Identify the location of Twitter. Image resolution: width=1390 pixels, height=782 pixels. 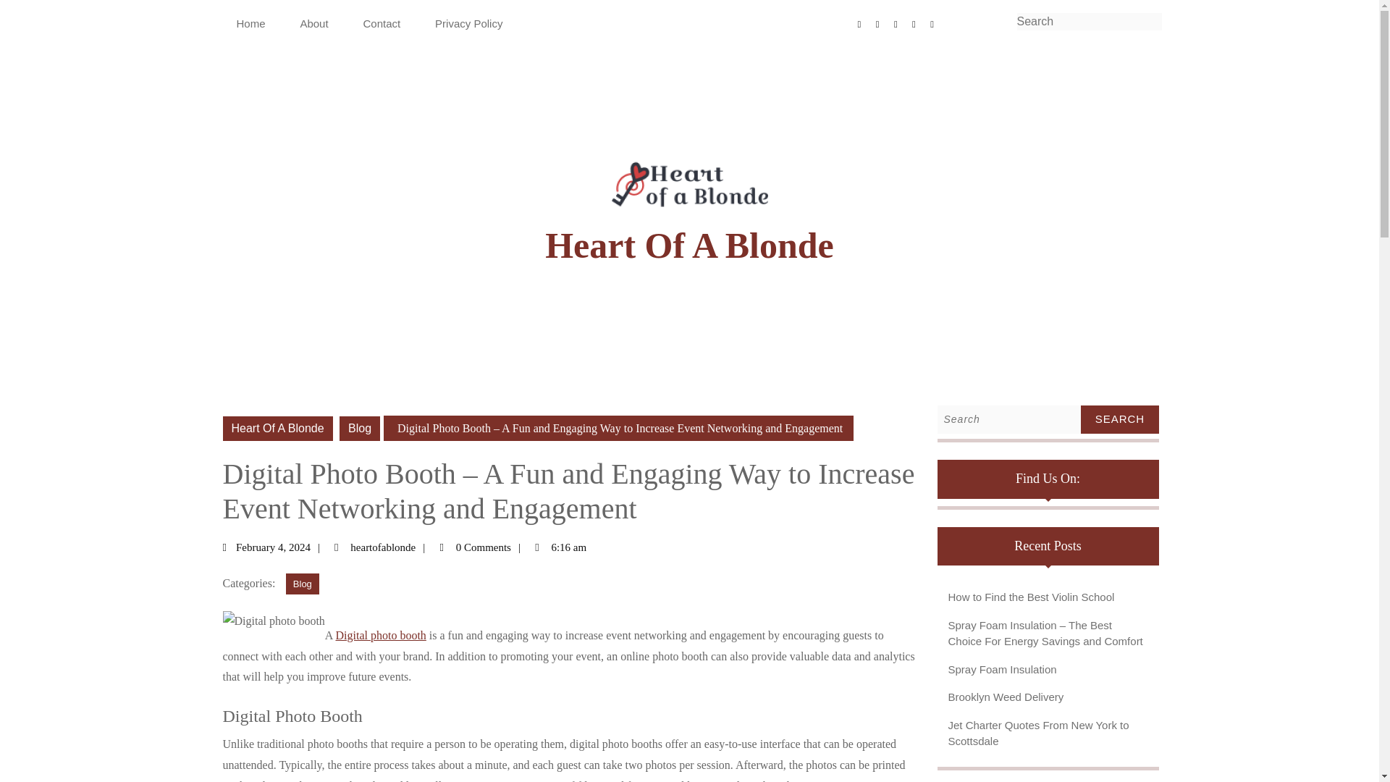
(689, 245).